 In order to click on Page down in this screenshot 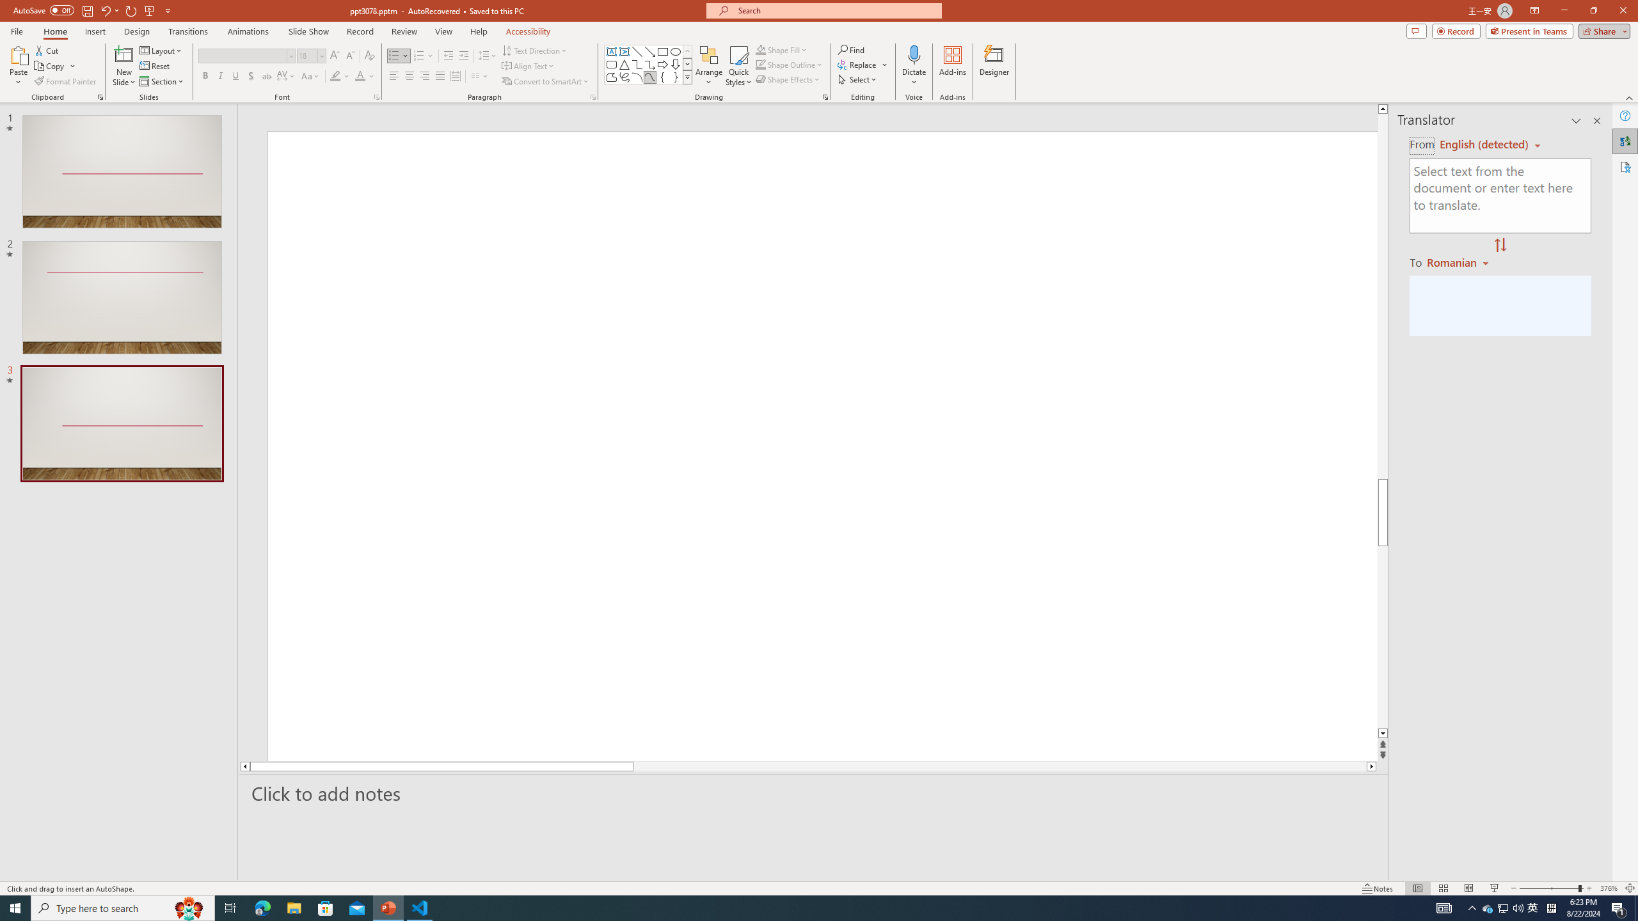, I will do `click(1383, 637)`.